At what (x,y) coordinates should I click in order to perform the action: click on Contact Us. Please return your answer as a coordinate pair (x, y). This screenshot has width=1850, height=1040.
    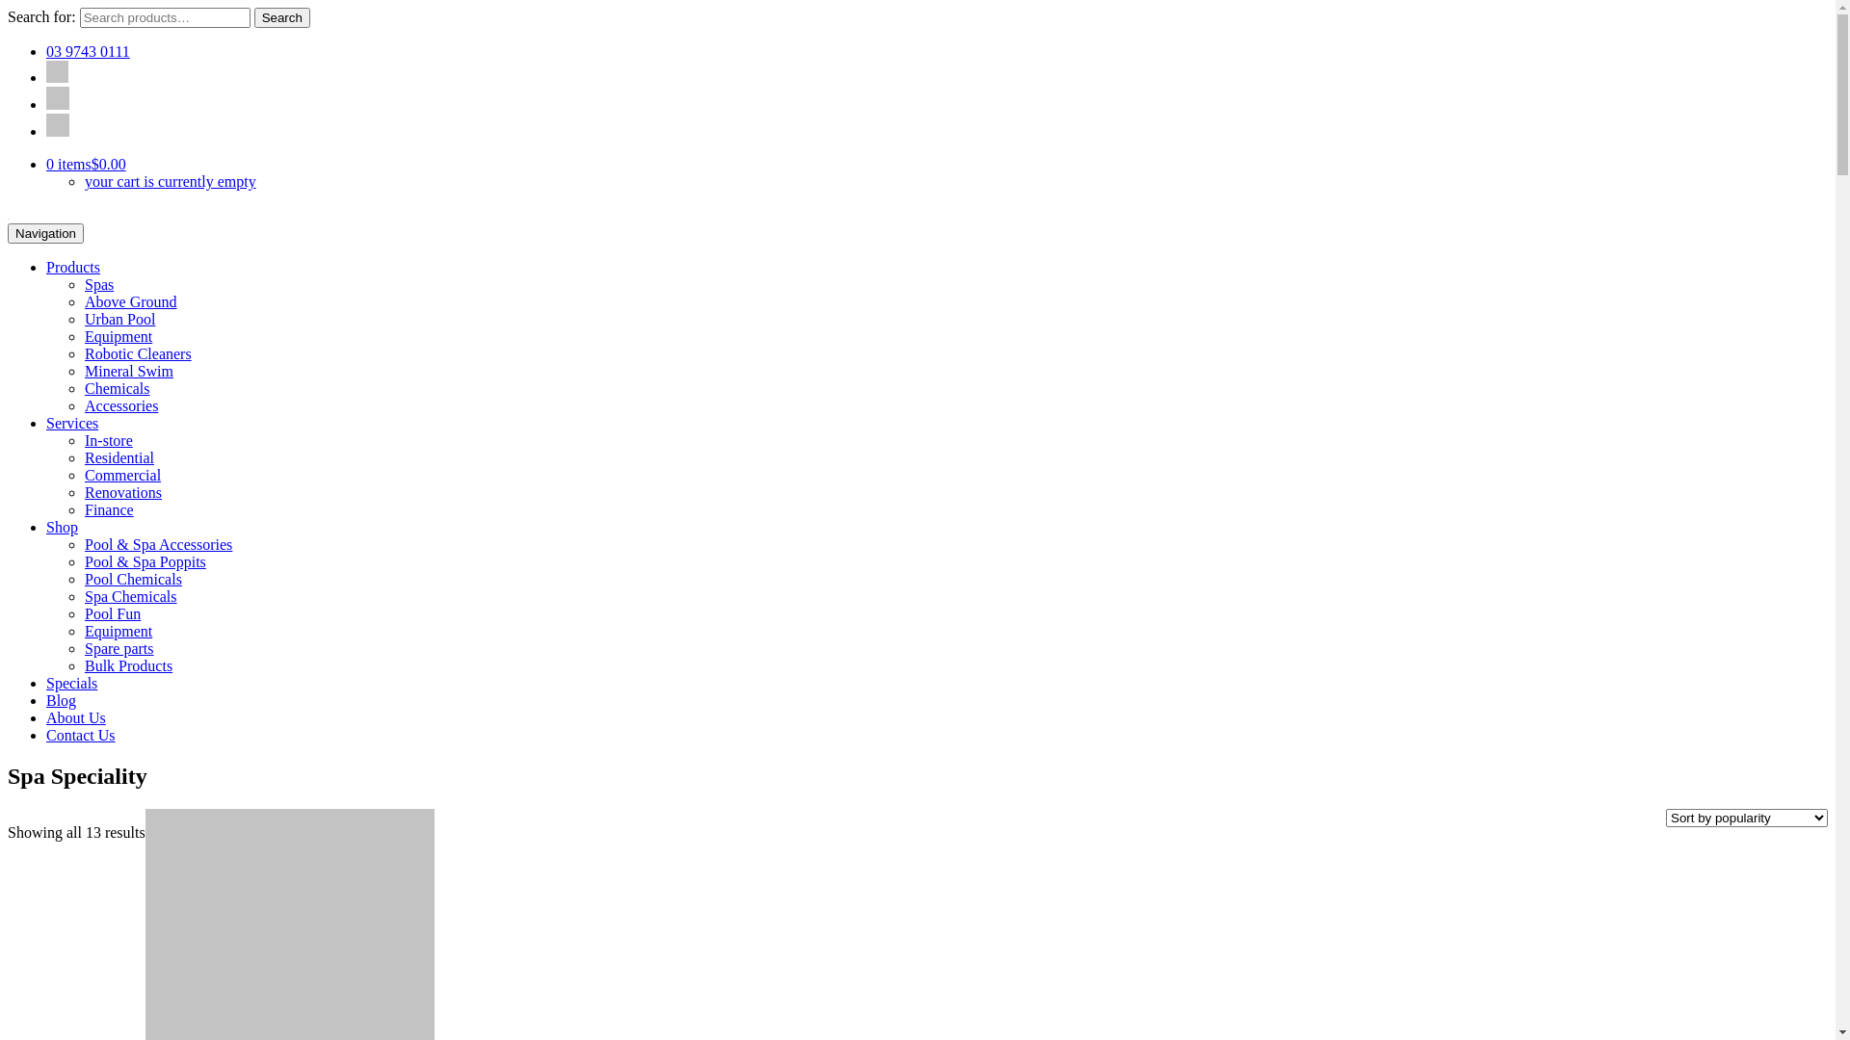
    Looking at the image, I should click on (81, 736).